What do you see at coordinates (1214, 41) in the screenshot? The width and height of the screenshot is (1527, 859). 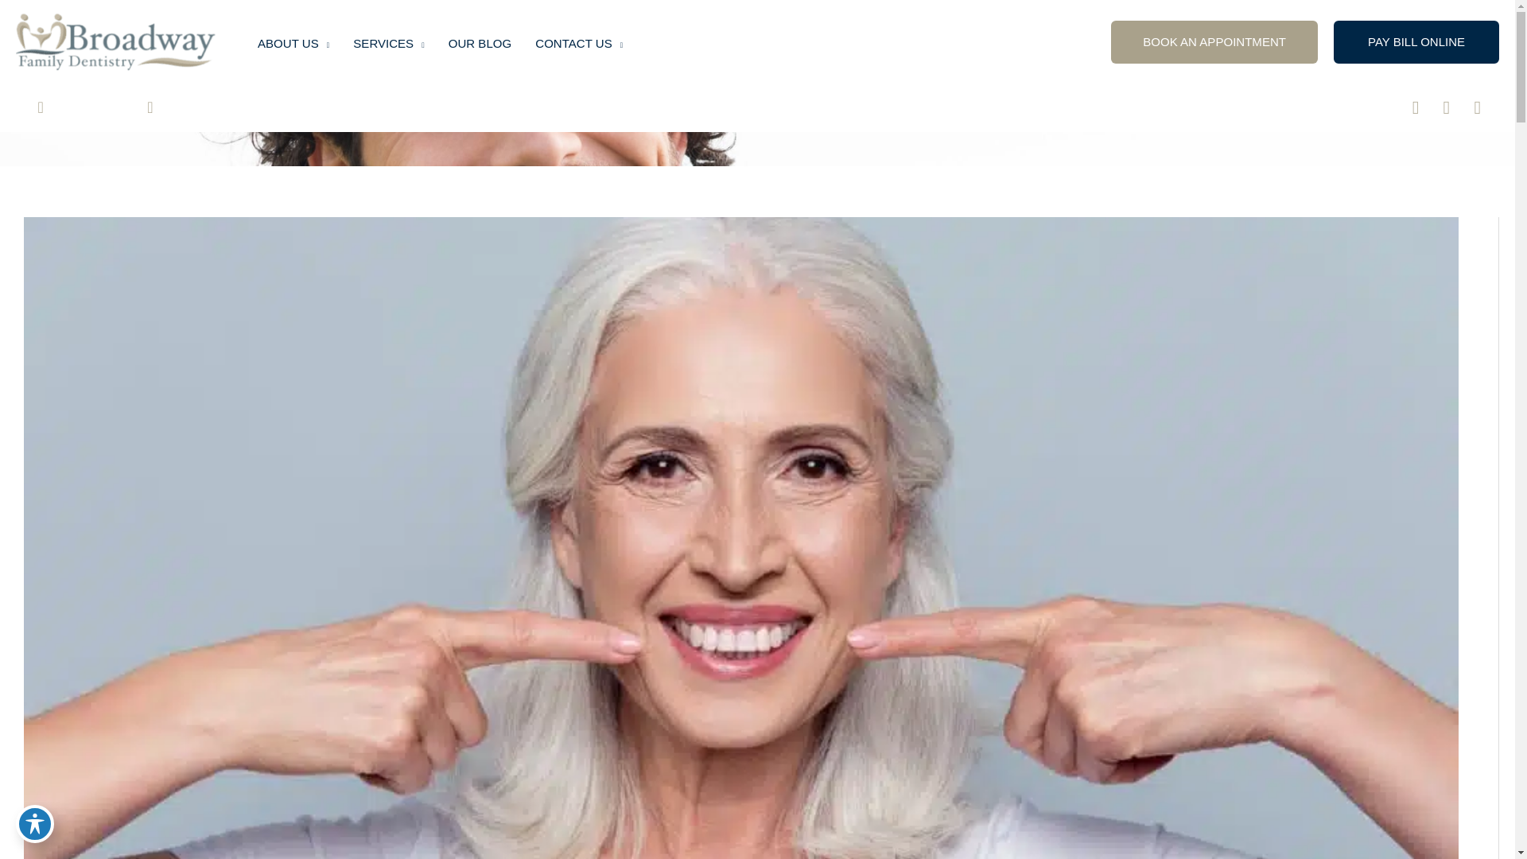 I see `BOOK AN APPOINTMENT` at bounding box center [1214, 41].